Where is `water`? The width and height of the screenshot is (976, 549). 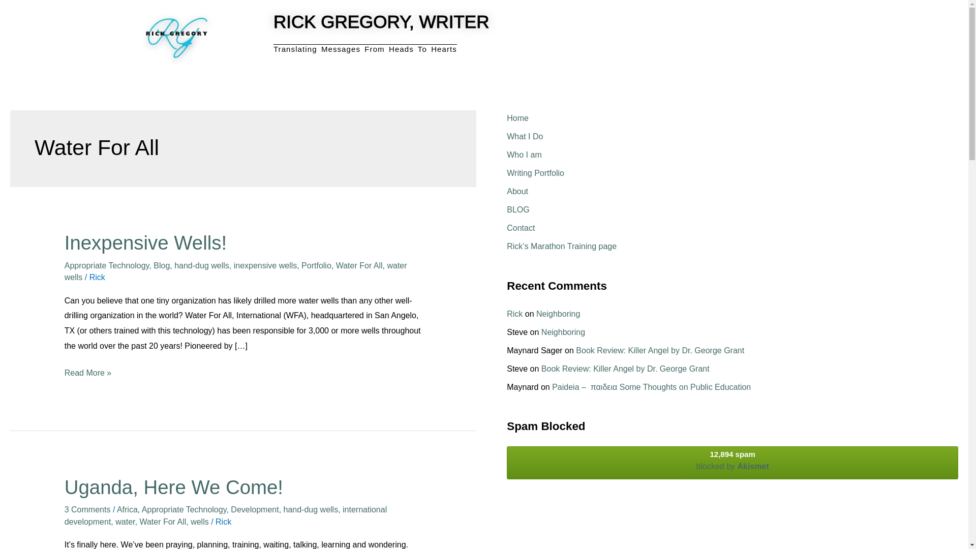
water is located at coordinates (125, 522).